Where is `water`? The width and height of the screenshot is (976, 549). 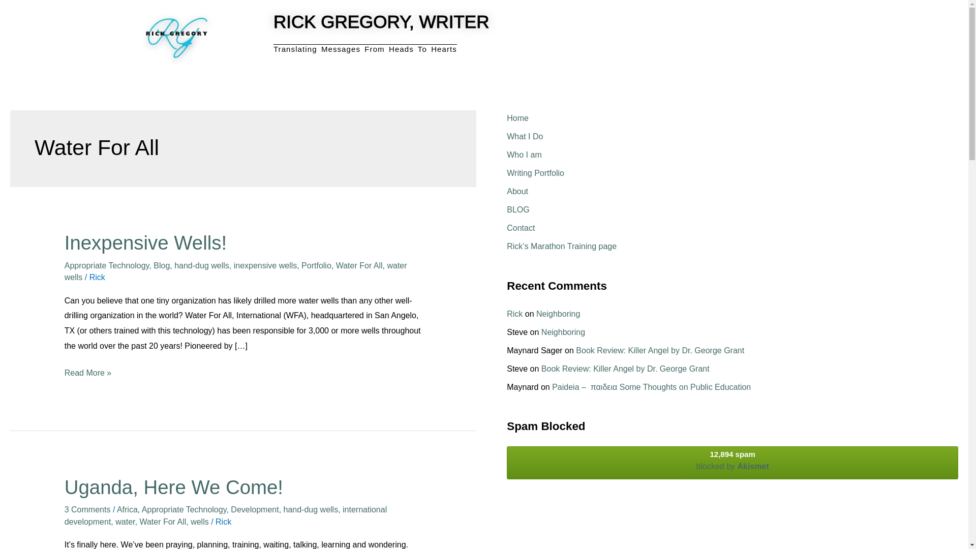
water is located at coordinates (125, 522).